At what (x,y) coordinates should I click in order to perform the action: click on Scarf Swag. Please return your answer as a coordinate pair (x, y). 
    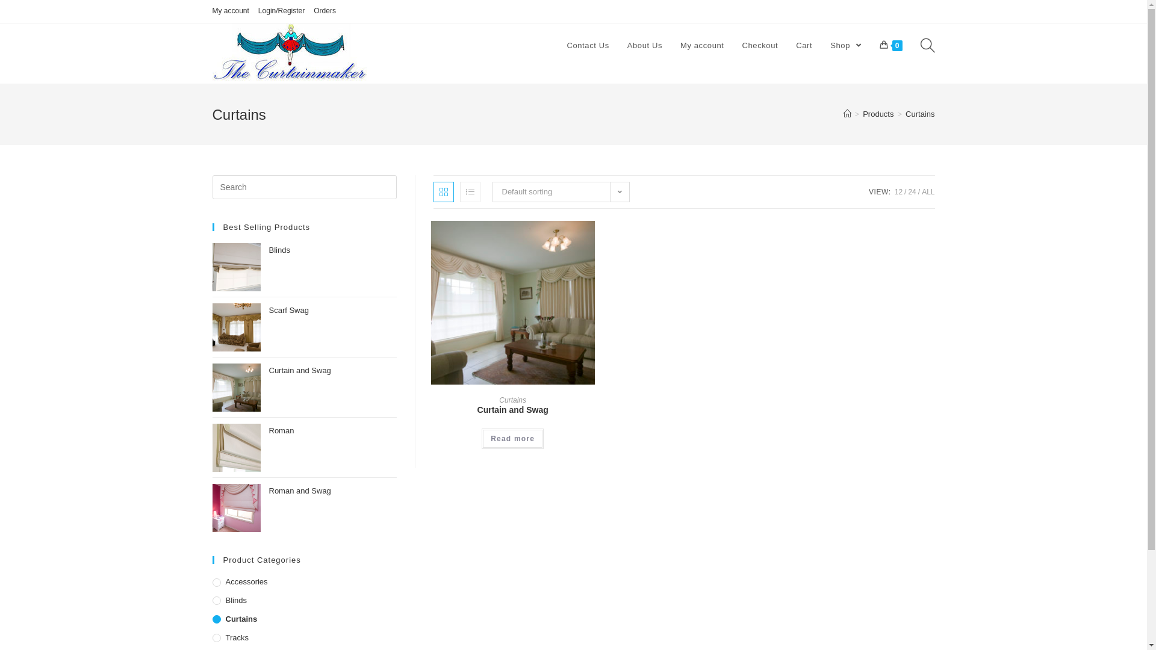
    Looking at the image, I should click on (332, 312).